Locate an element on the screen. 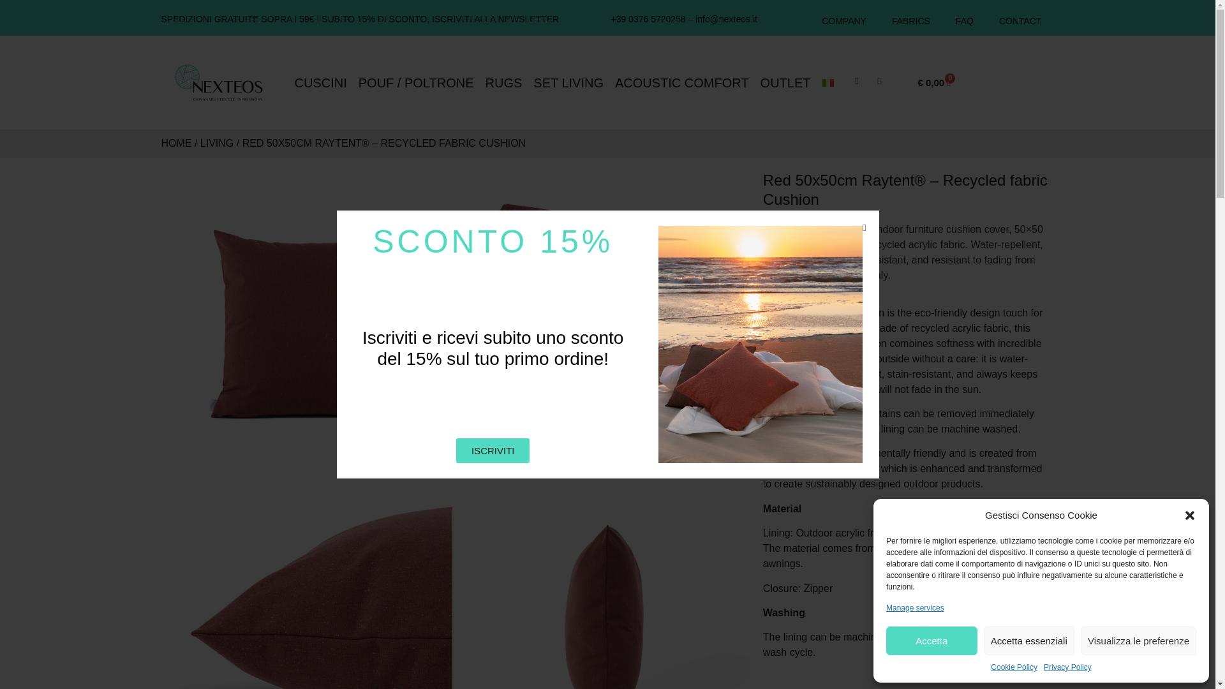 The width and height of the screenshot is (1225, 689). SET LIVING is located at coordinates (568, 83).